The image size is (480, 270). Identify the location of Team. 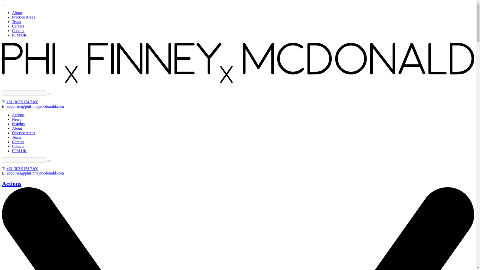
(16, 137).